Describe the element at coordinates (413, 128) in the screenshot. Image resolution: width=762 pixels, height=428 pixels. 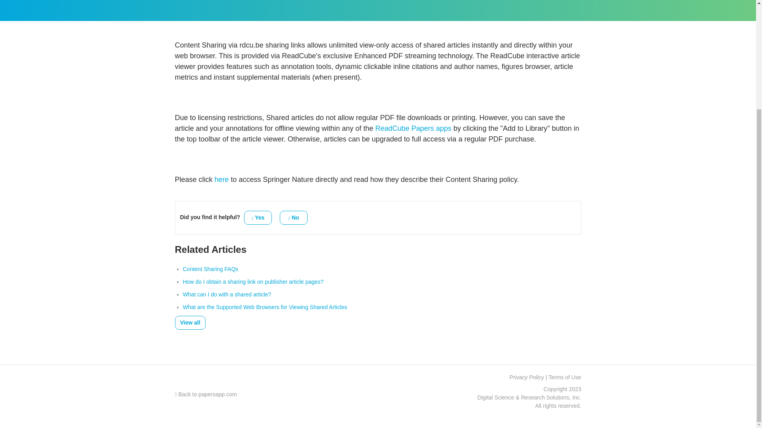
I see `ReadCube Papers apps` at that location.